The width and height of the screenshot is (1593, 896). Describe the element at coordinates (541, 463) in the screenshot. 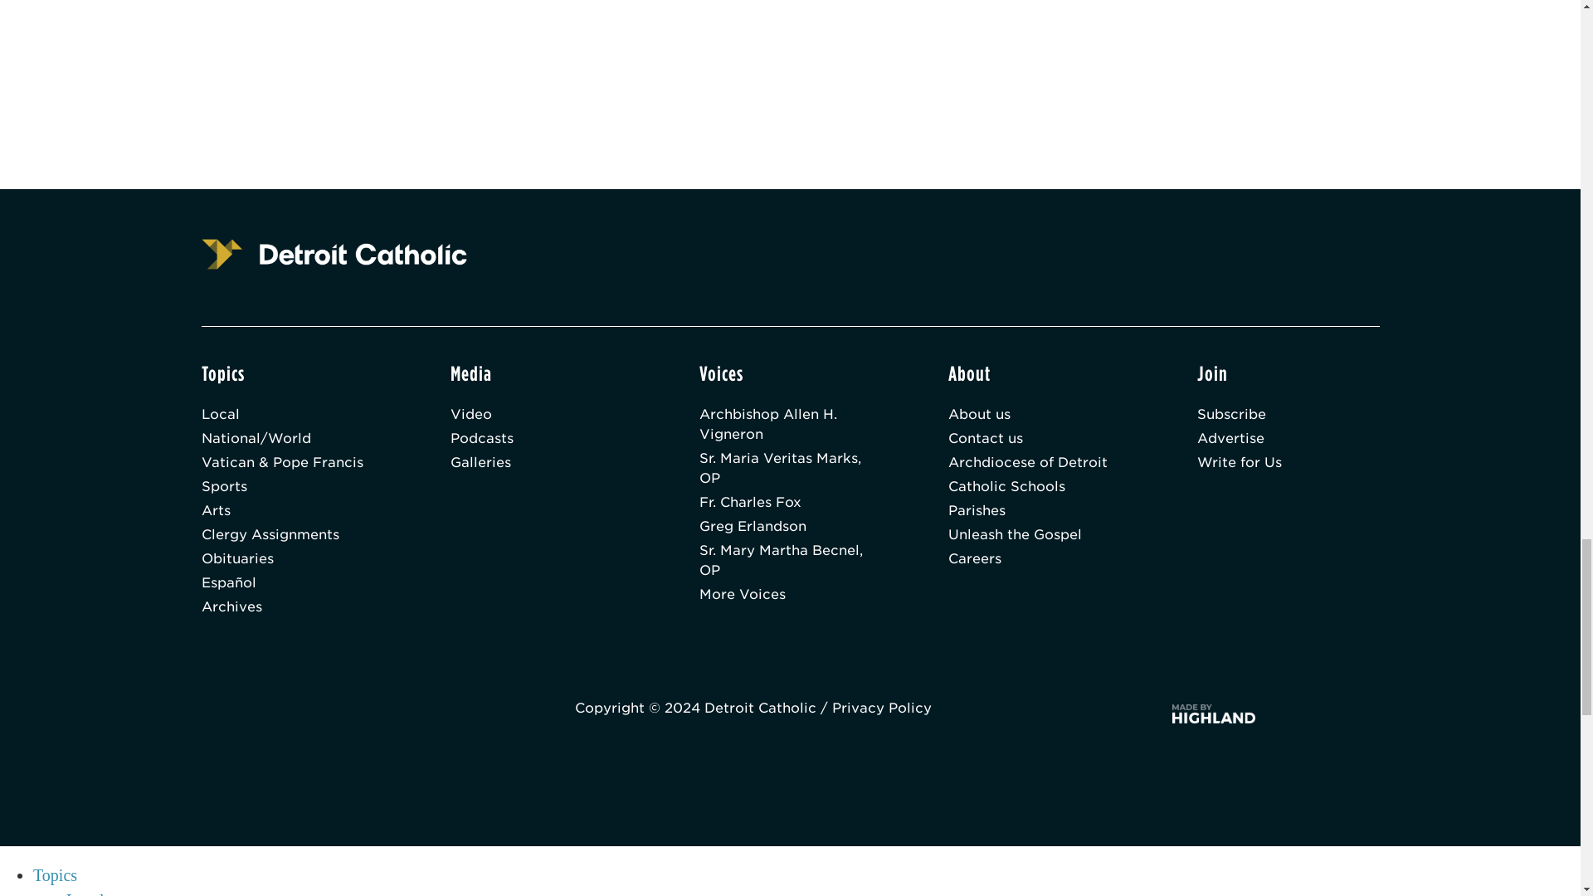

I see `Galleries` at that location.